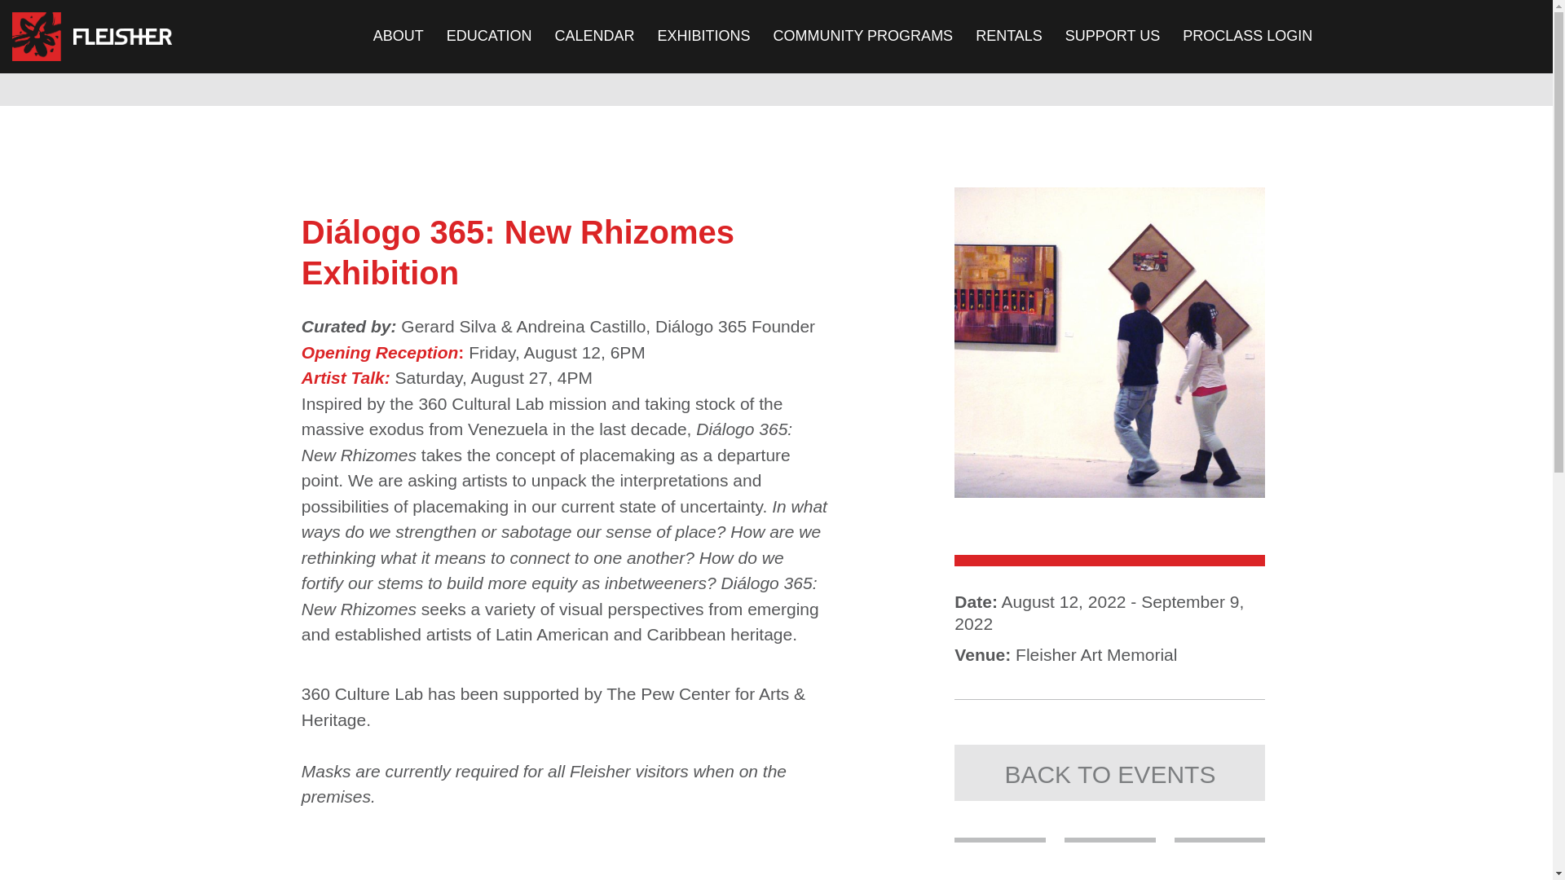  Describe the element at coordinates (1008, 36) in the screenshot. I see `RENTALS` at that location.